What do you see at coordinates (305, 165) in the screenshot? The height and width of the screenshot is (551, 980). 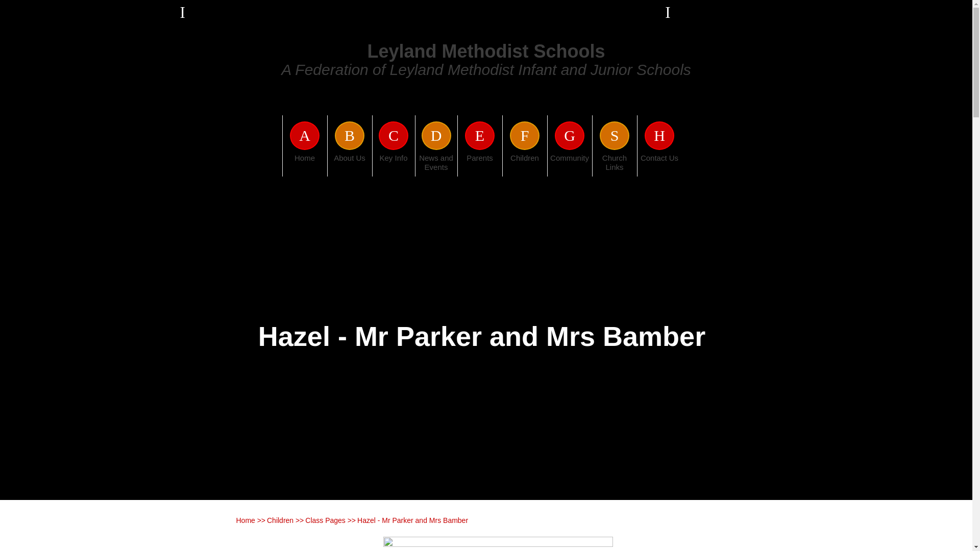 I see `Home` at bounding box center [305, 165].